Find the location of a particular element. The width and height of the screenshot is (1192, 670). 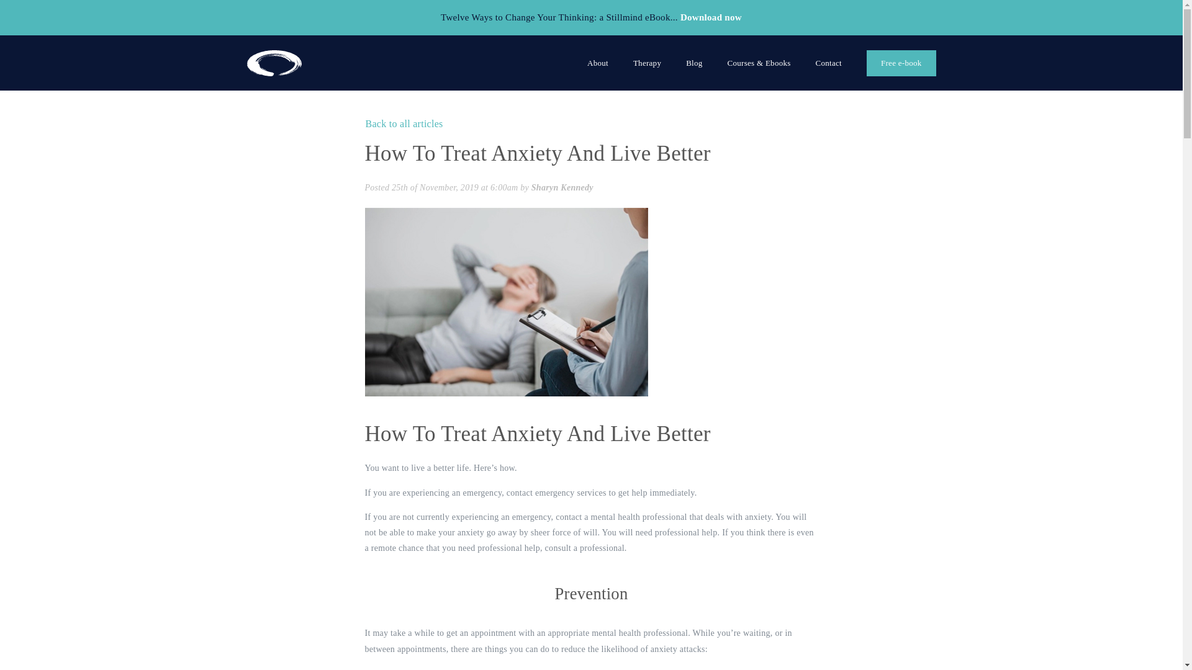

Therapy is located at coordinates (647, 63).